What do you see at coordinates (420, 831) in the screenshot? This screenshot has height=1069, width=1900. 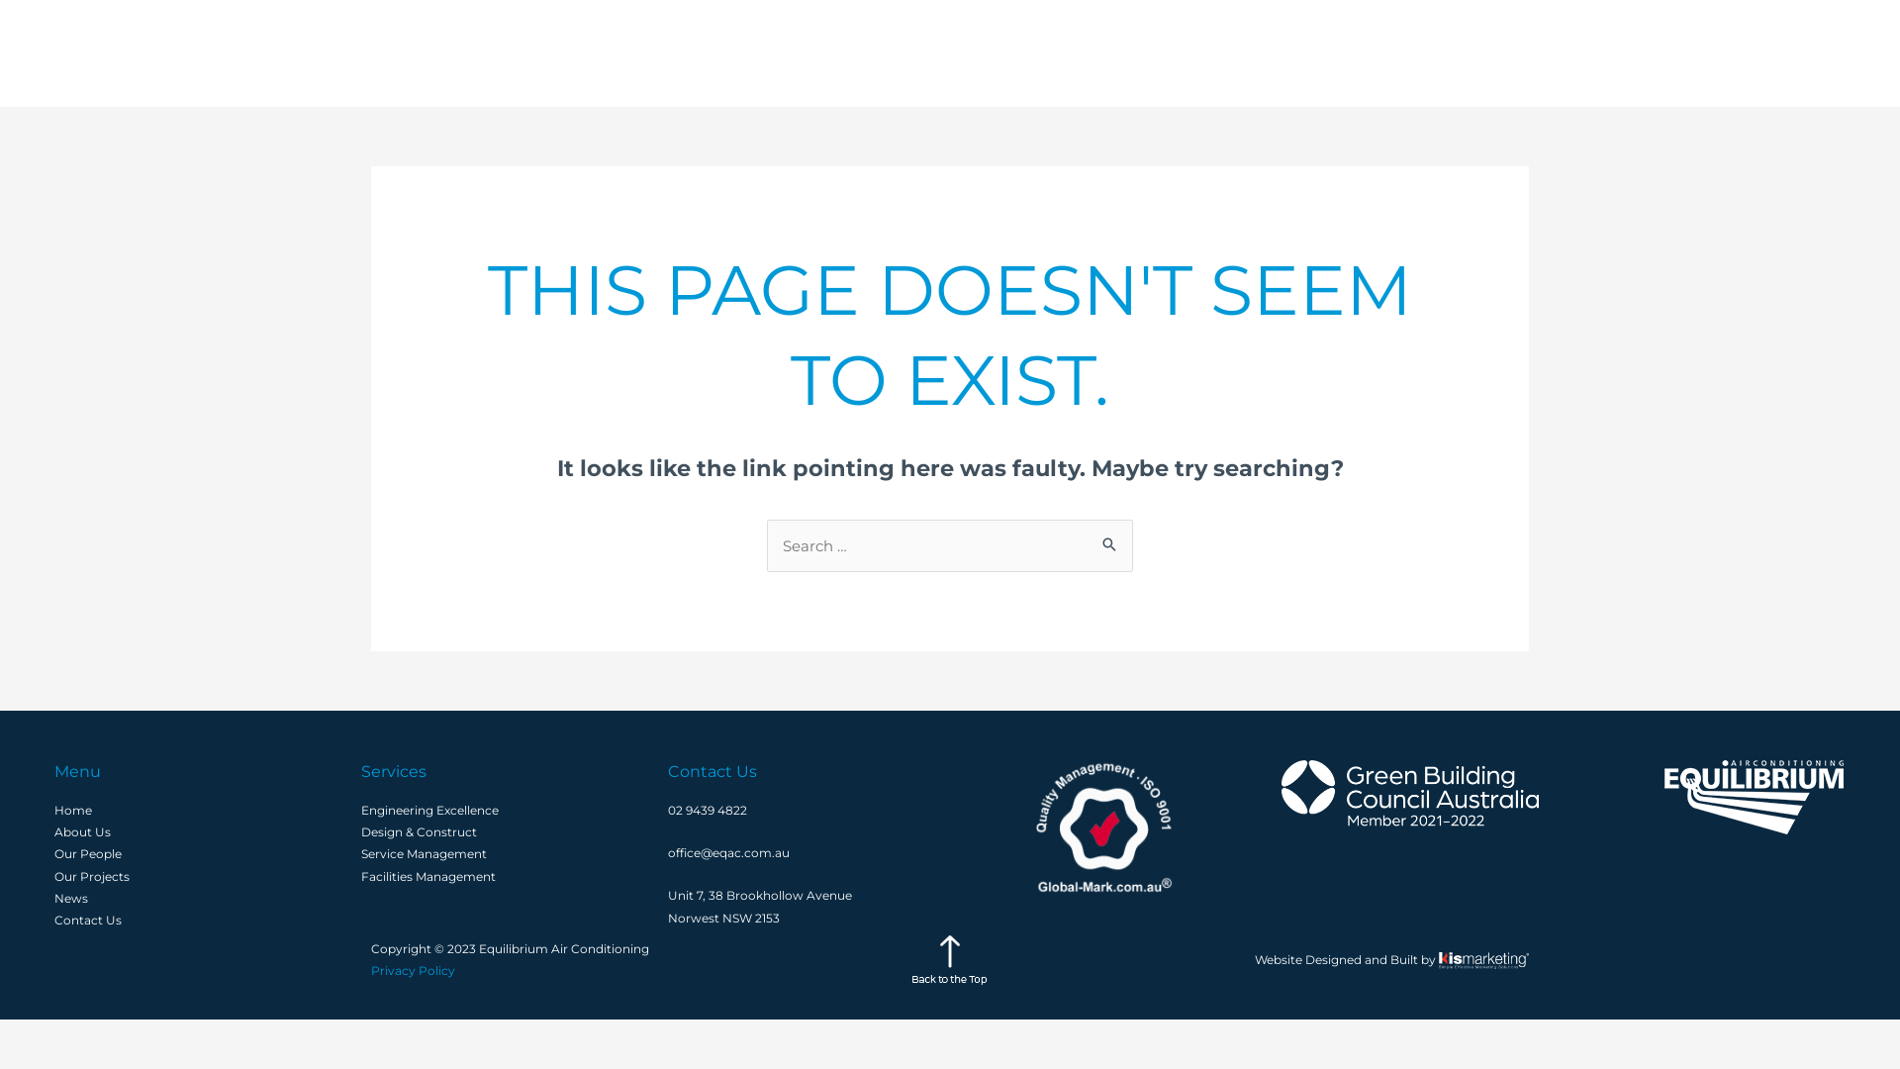 I see `Design & Construct` at bounding box center [420, 831].